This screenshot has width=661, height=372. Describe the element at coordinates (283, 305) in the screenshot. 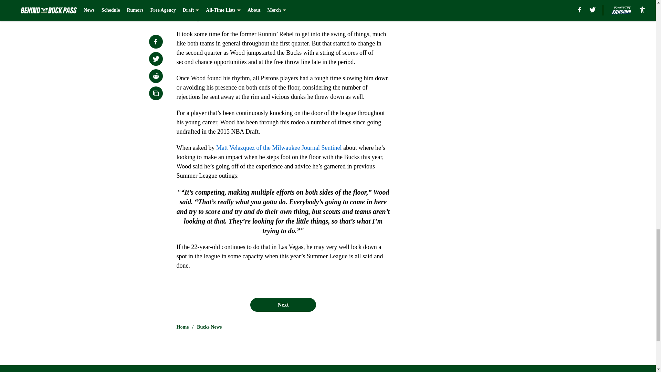

I see `Next` at that location.